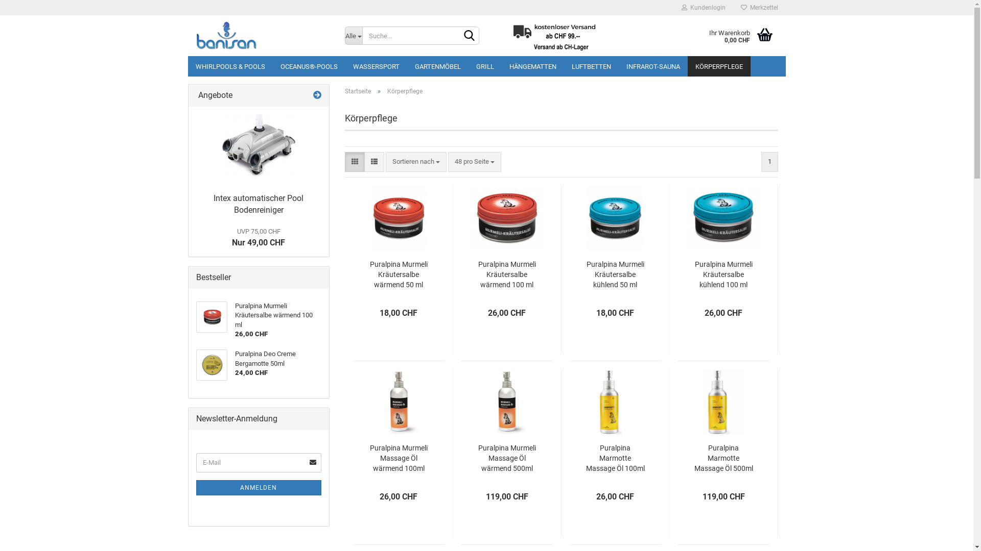  Describe the element at coordinates (653, 66) in the screenshot. I see `INFRAROT-SAUNA` at that location.